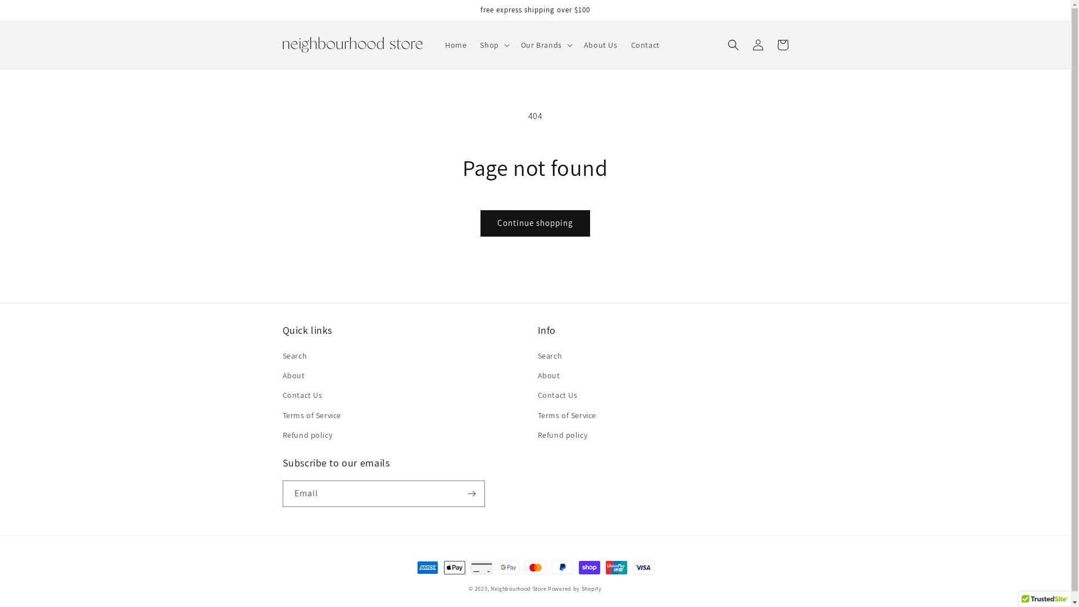 The height and width of the screenshot is (607, 1079). I want to click on Continue shopping, so click(535, 223).